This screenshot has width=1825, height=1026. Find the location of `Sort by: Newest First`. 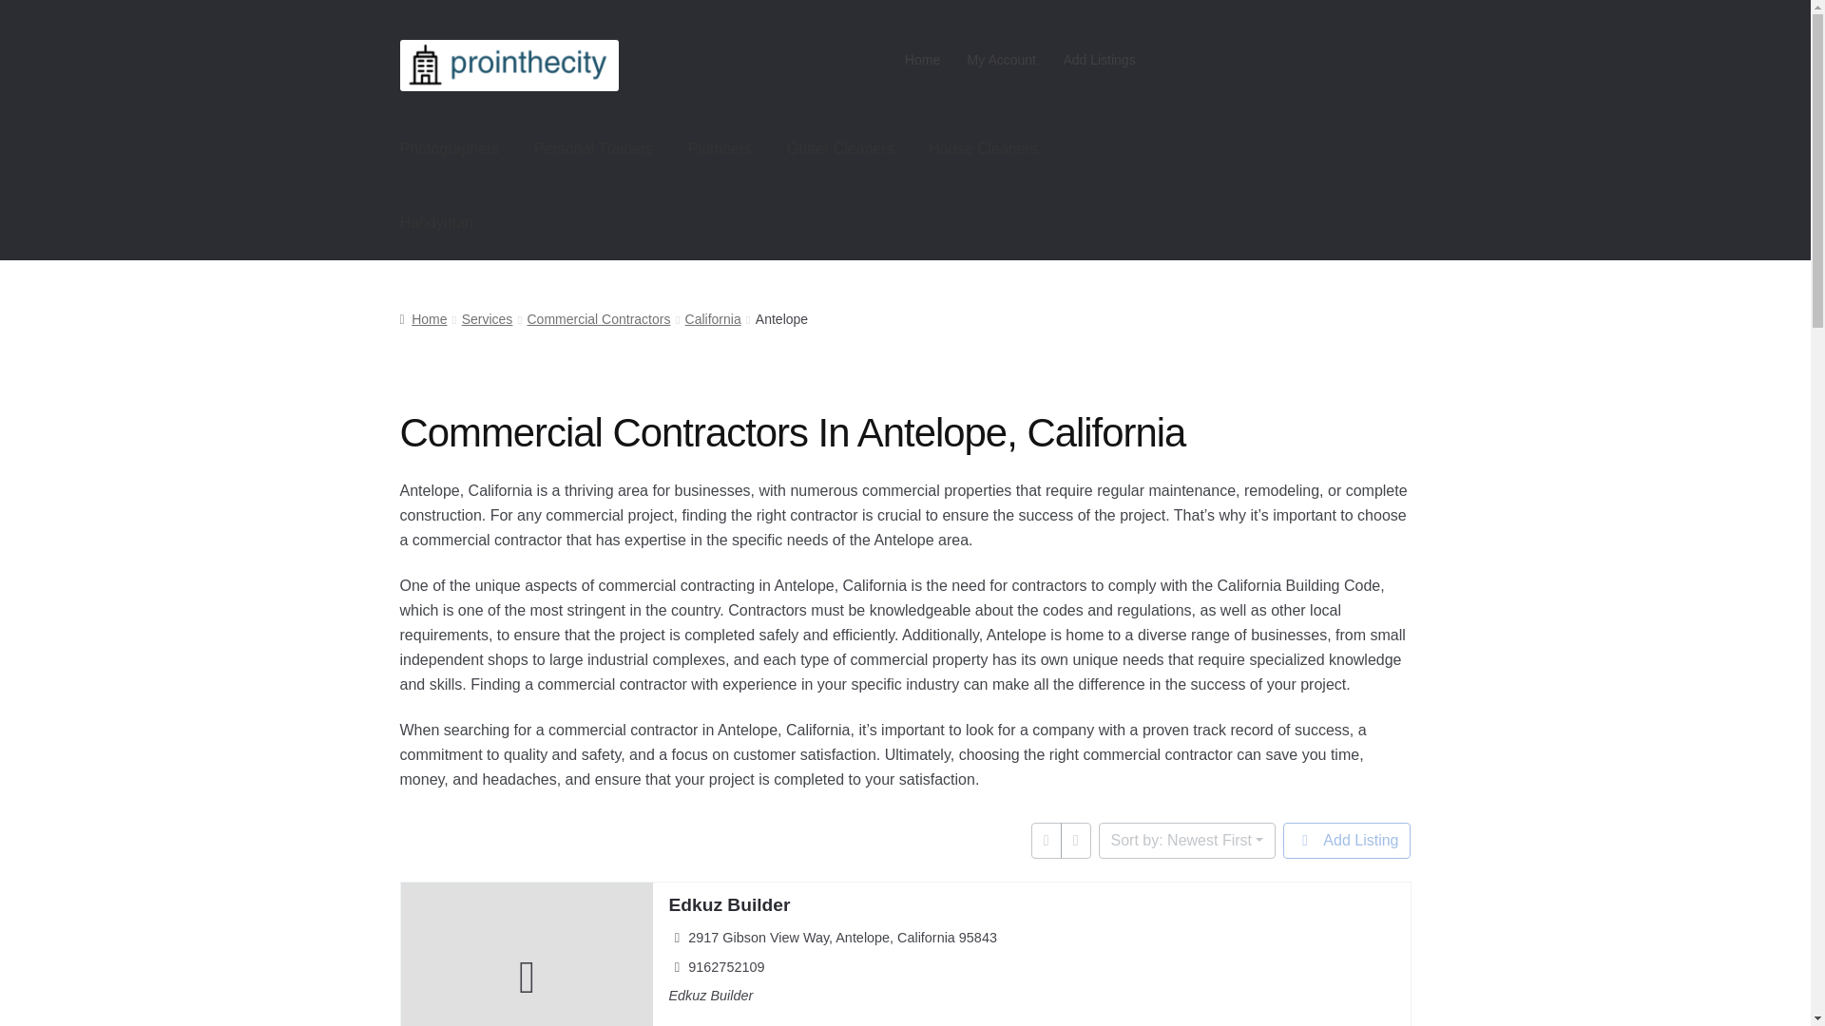

Sort by: Newest First is located at coordinates (1186, 840).